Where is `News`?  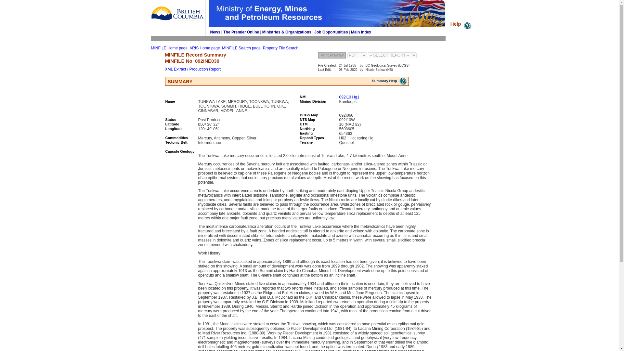
News is located at coordinates (215, 32).